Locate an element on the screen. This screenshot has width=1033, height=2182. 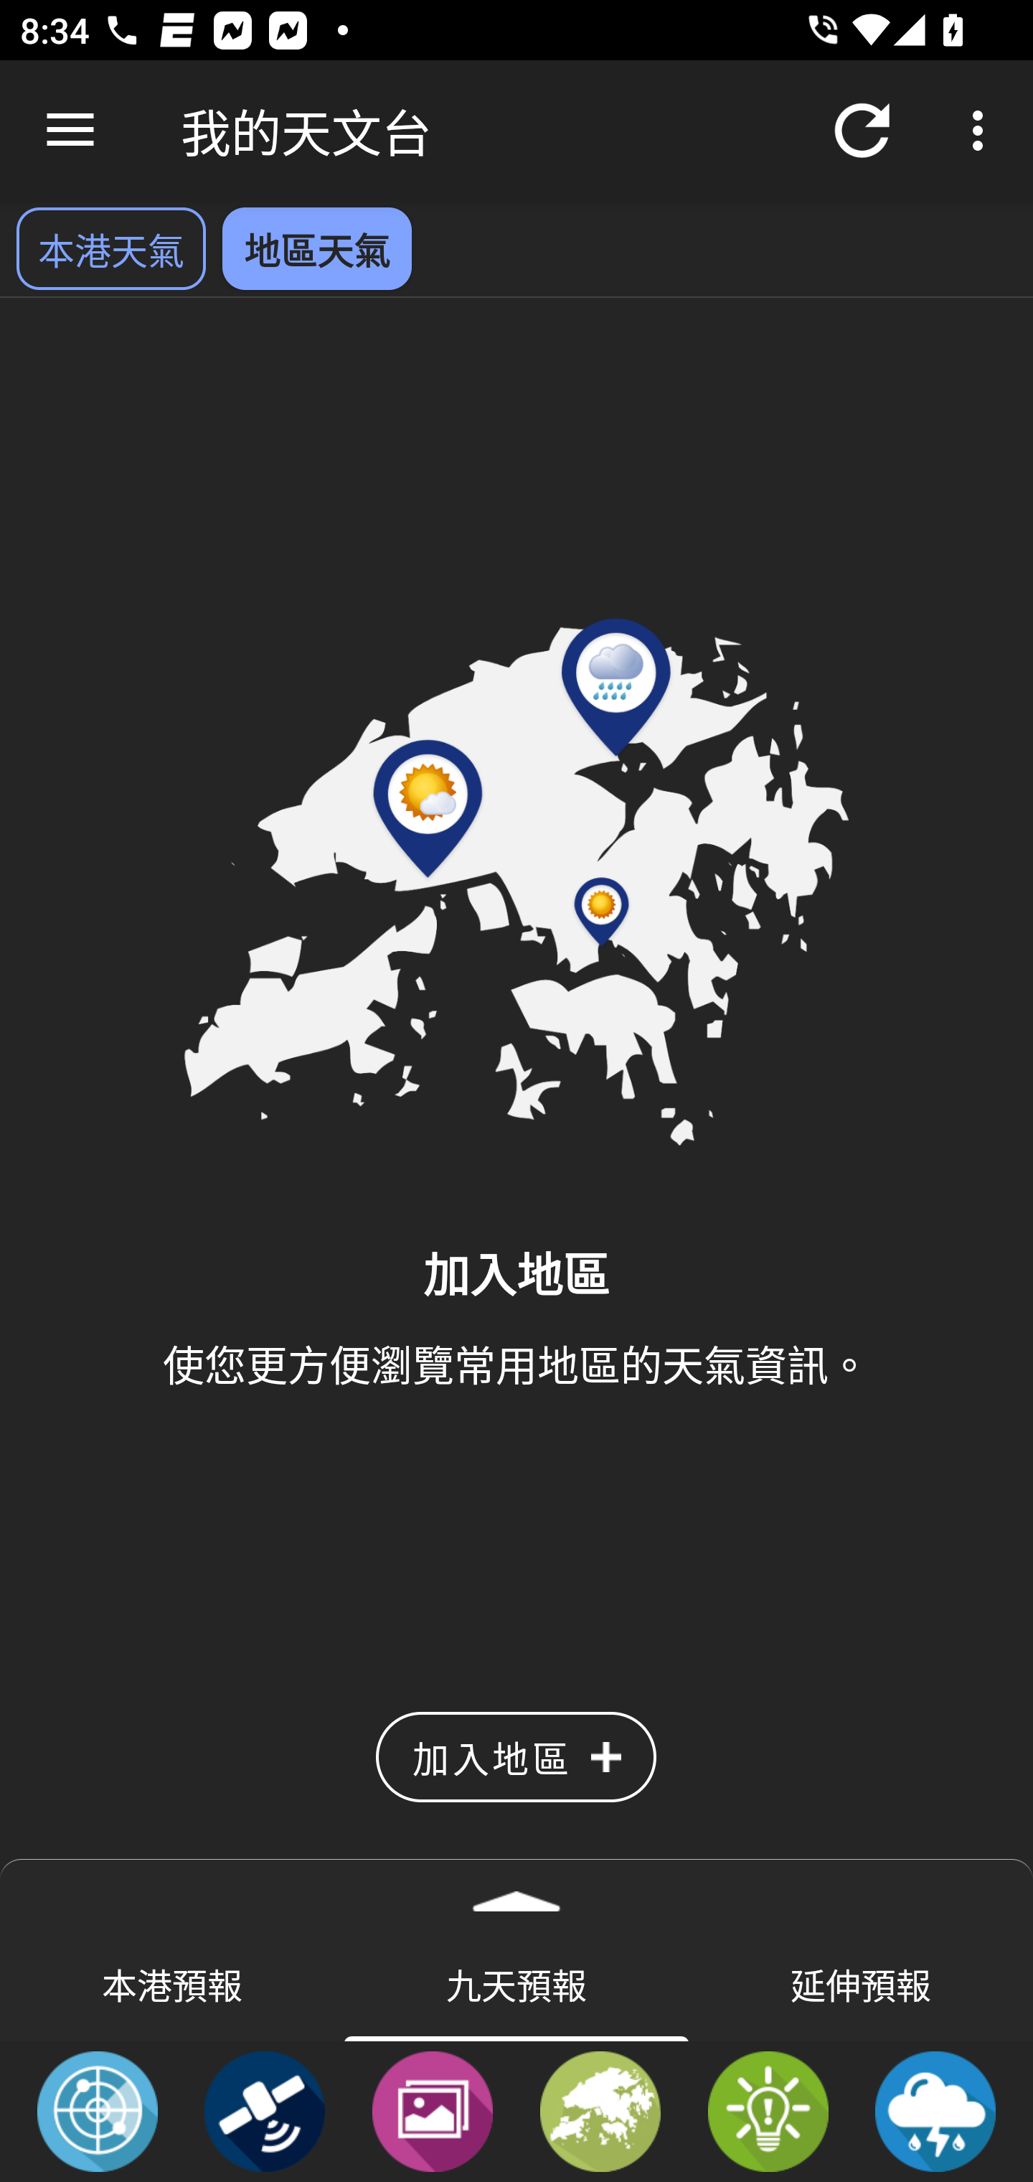
地區天氣 已選擇 地區天氣 is located at coordinates (317, 248).